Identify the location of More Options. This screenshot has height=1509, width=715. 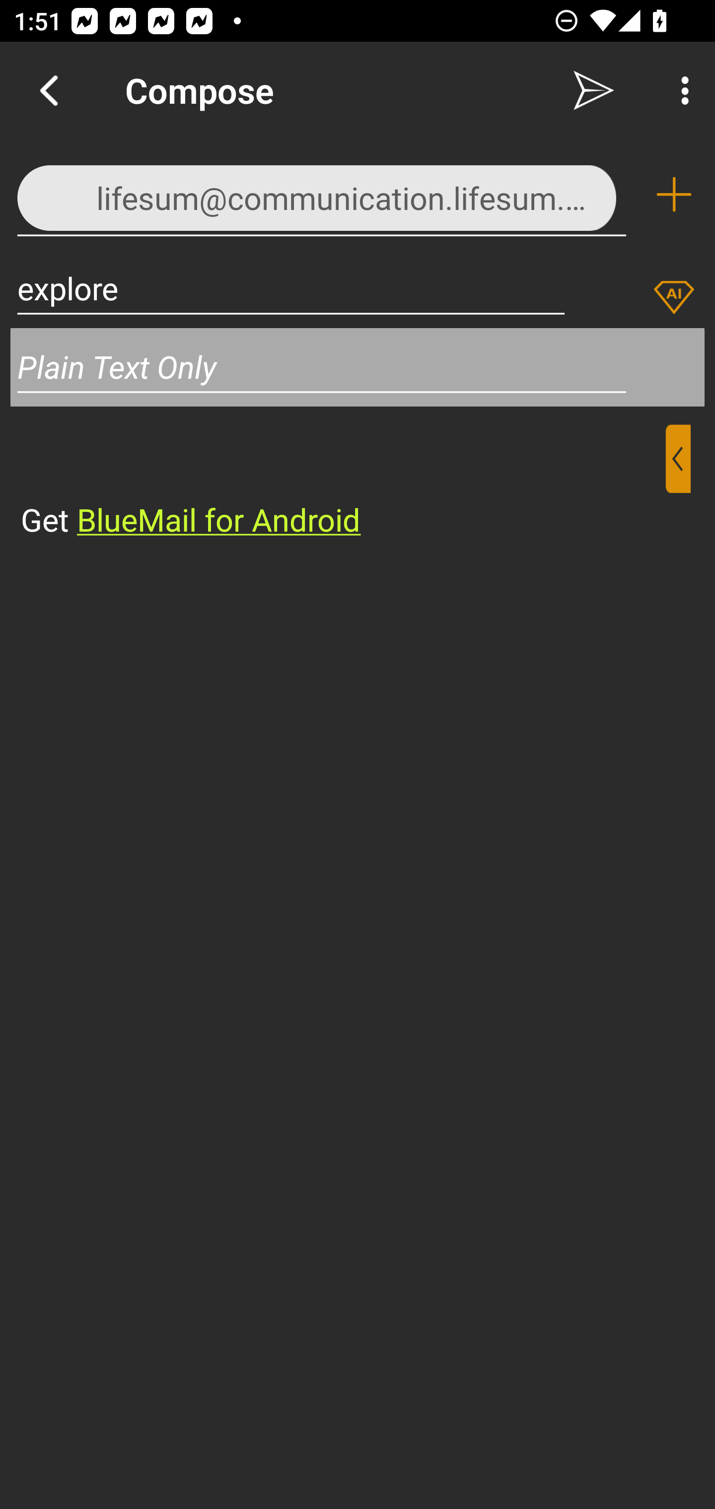
(680, 90).